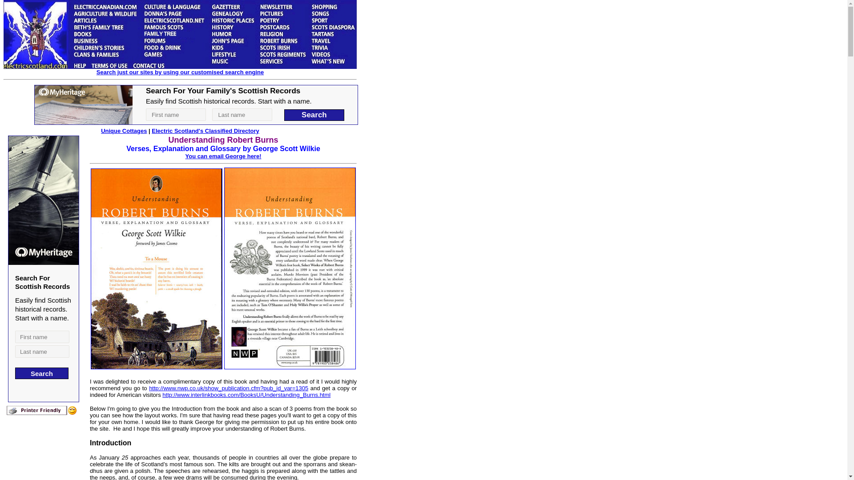 This screenshot has width=854, height=480. What do you see at coordinates (180, 72) in the screenshot?
I see `Search just our sites by using our customised search engine` at bounding box center [180, 72].